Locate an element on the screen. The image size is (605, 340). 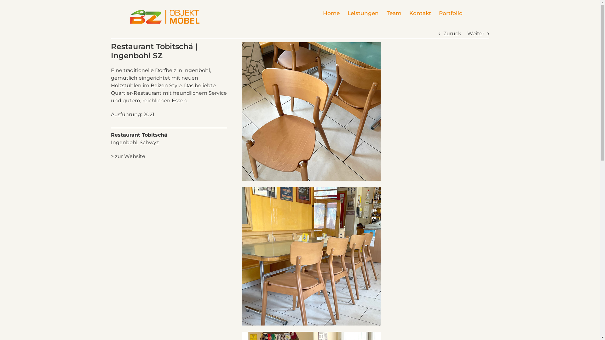
BZ-Objektmoebel-Restauant-Tobitschae-Ingenbohl-Bild2 is located at coordinates (311, 256).